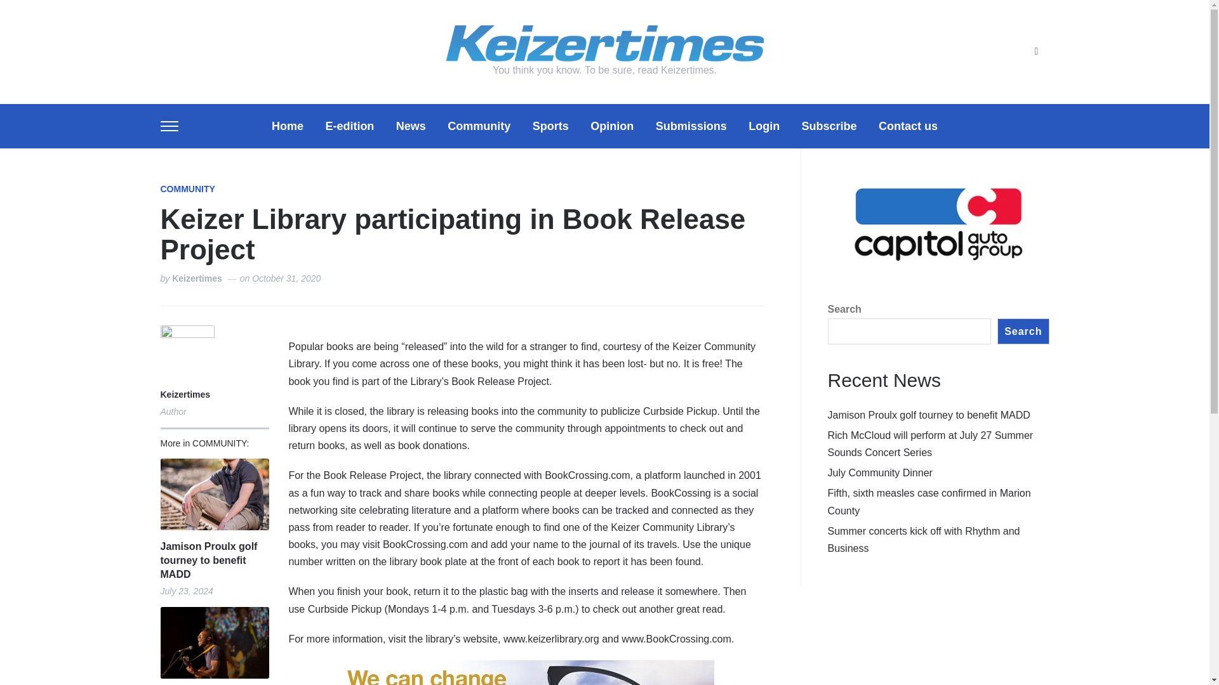  I want to click on Search, so click(1036, 51).